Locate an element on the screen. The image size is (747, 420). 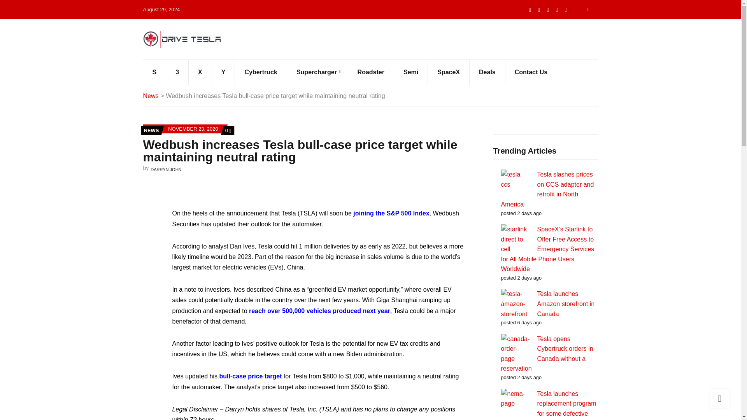
Supercharger is located at coordinates (317, 72).